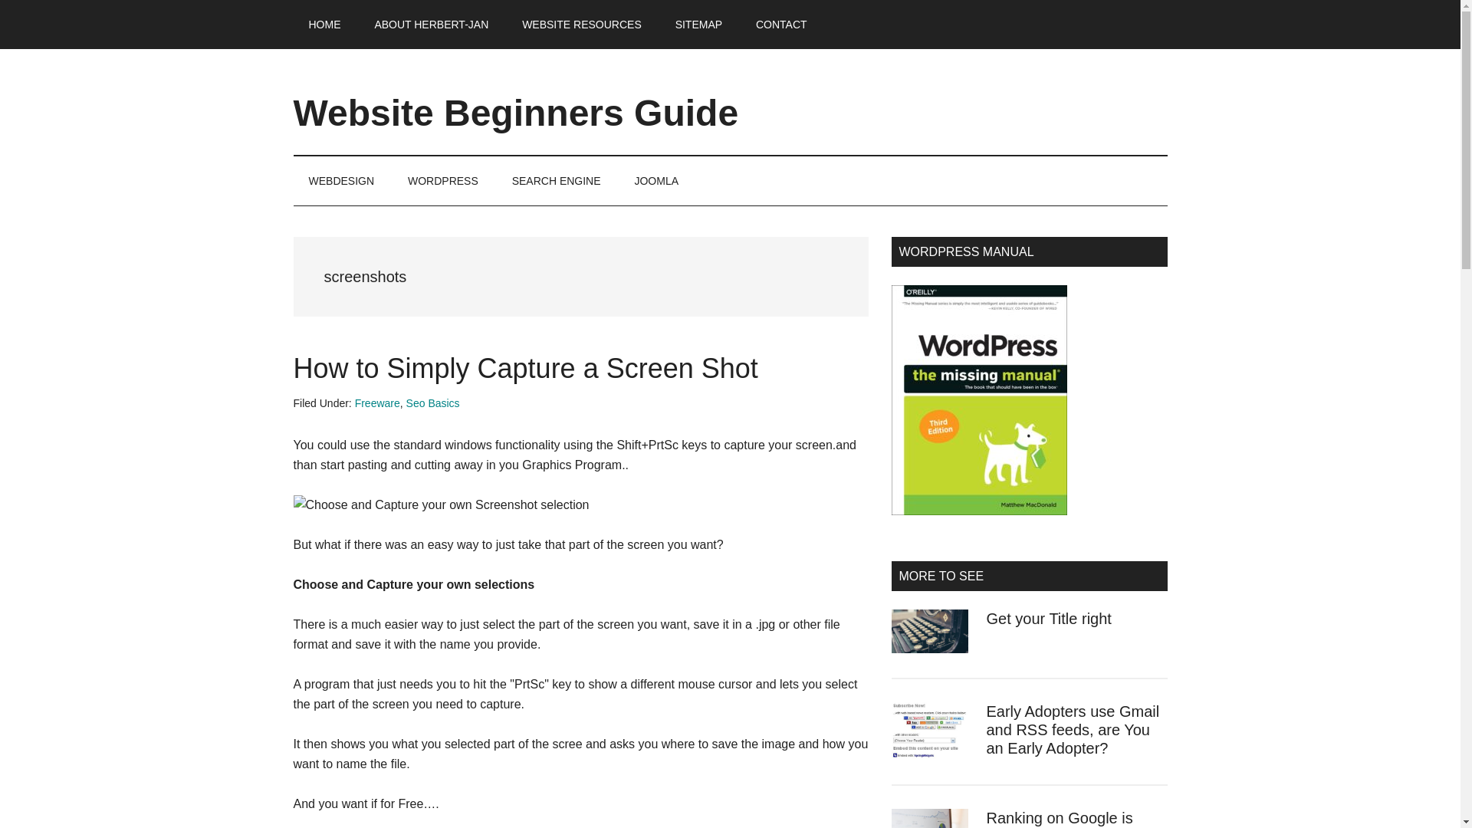 This screenshot has width=1472, height=828. What do you see at coordinates (441, 504) in the screenshot?
I see `Choose and Capture your own Screenshot selection` at bounding box center [441, 504].